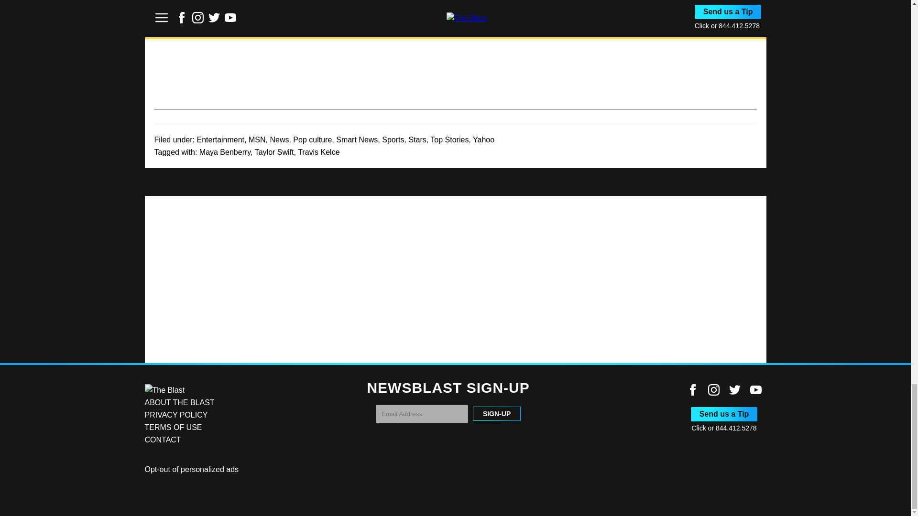  I want to click on Maya Benberry, so click(225, 152).